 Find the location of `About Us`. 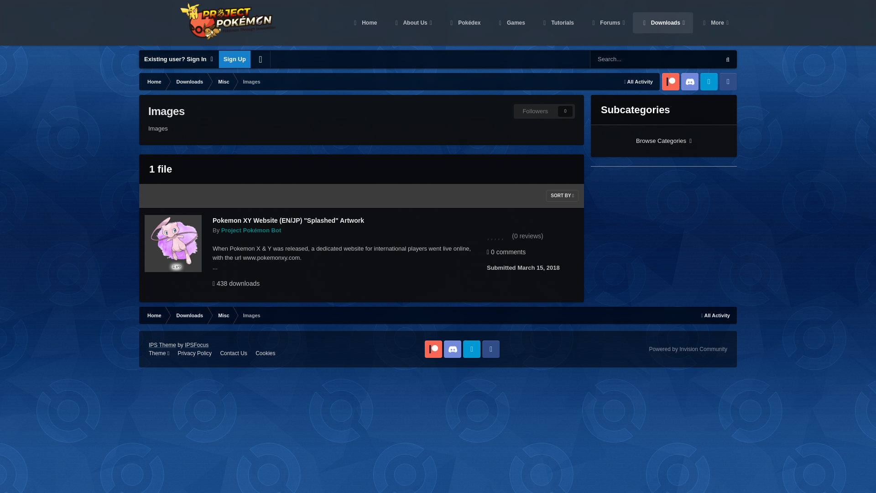

About Us is located at coordinates (412, 23).